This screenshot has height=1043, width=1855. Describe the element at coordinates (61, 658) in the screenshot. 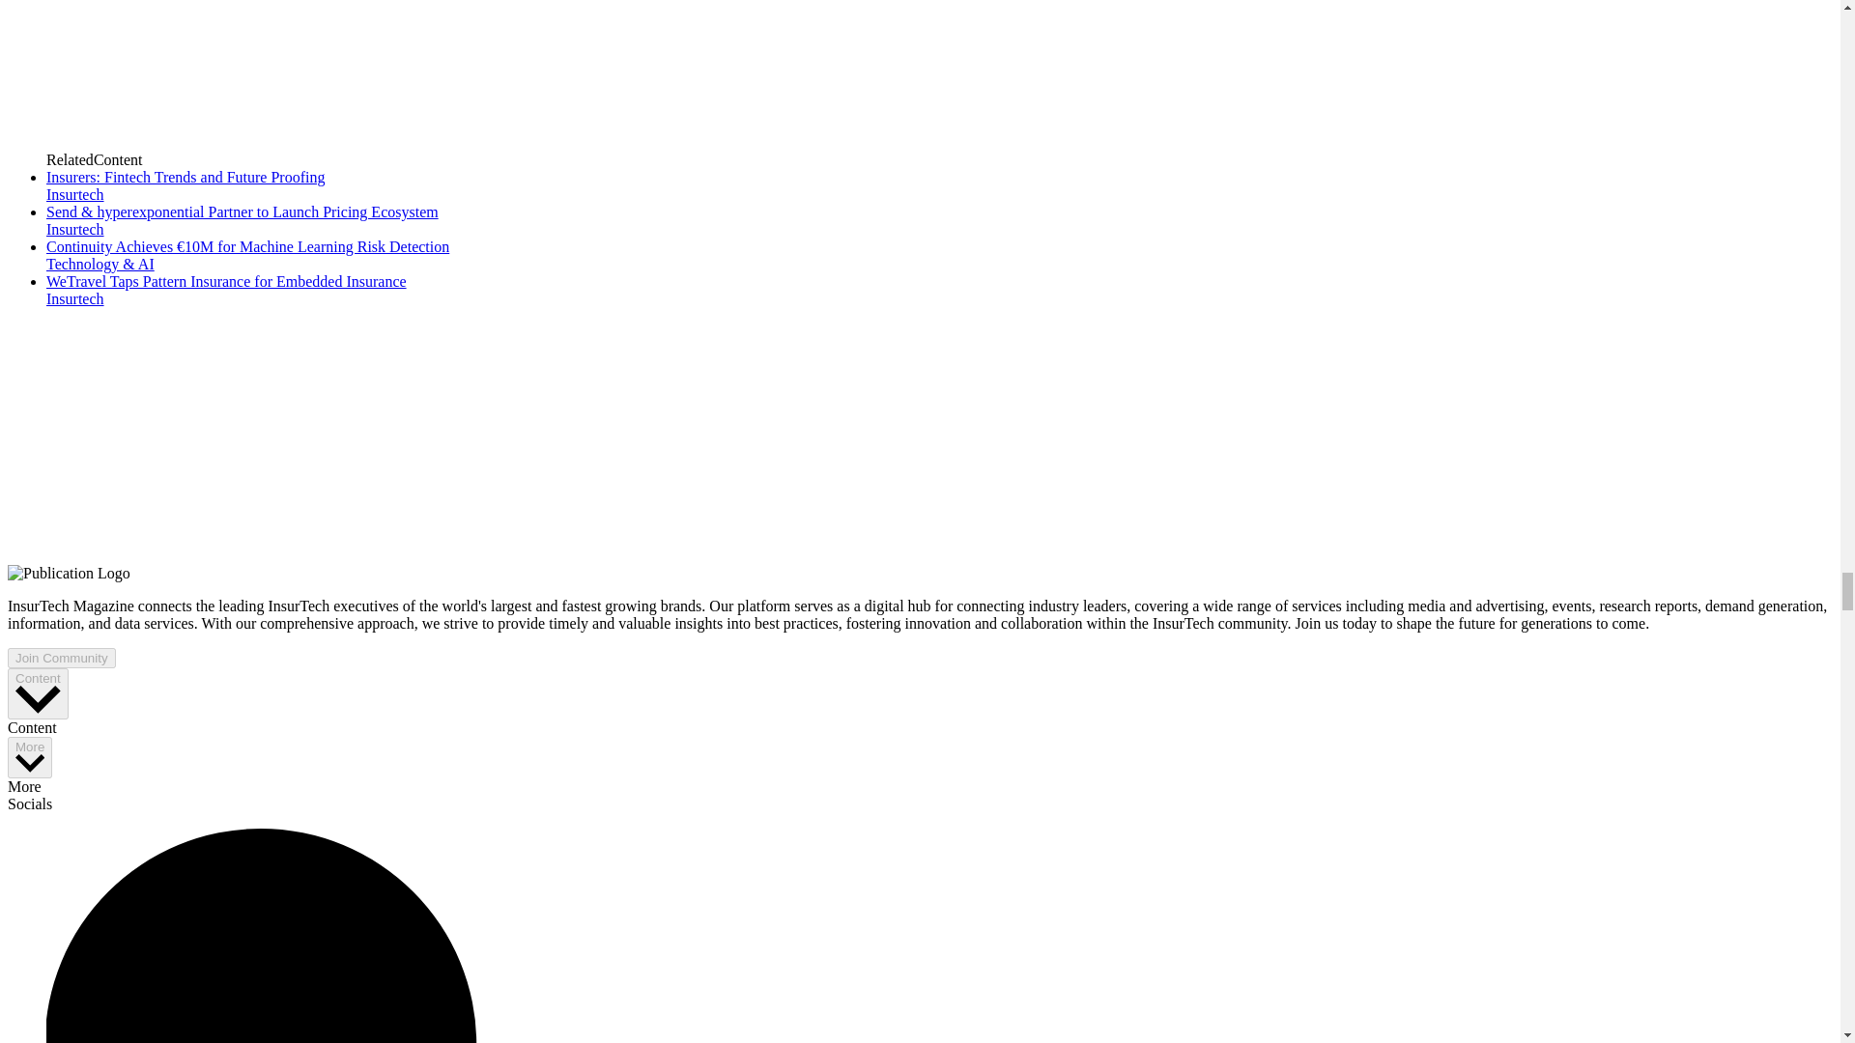

I see `Join Community` at that location.